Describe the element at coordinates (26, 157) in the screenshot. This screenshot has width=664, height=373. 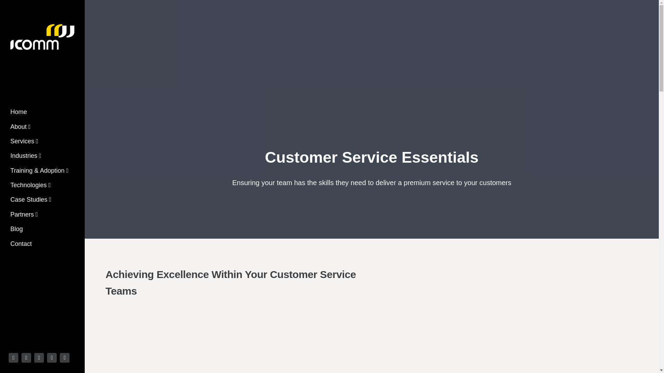
I see `Industries` at that location.